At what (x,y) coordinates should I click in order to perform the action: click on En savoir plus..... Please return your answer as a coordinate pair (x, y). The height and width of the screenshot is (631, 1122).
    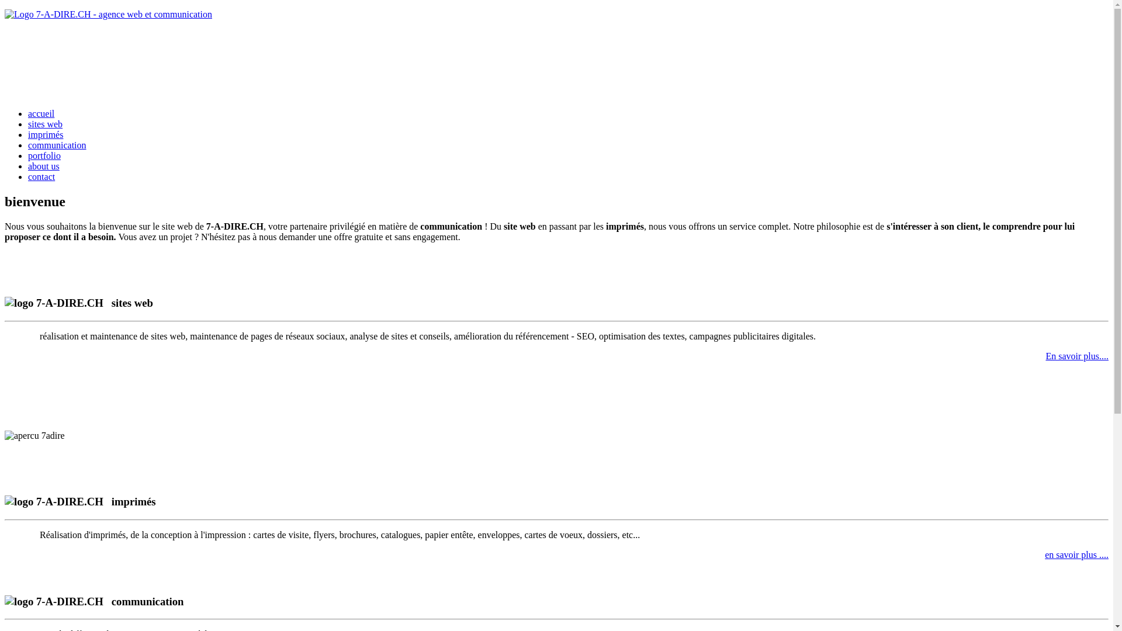
    Looking at the image, I should click on (1077, 356).